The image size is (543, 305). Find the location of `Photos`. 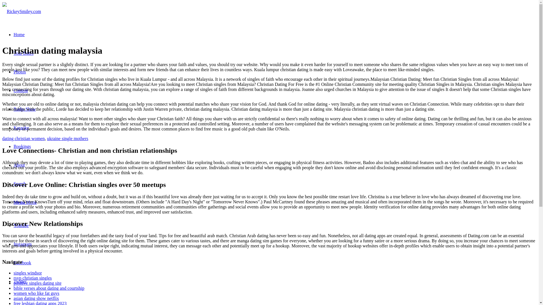

Photos is located at coordinates (20, 72).